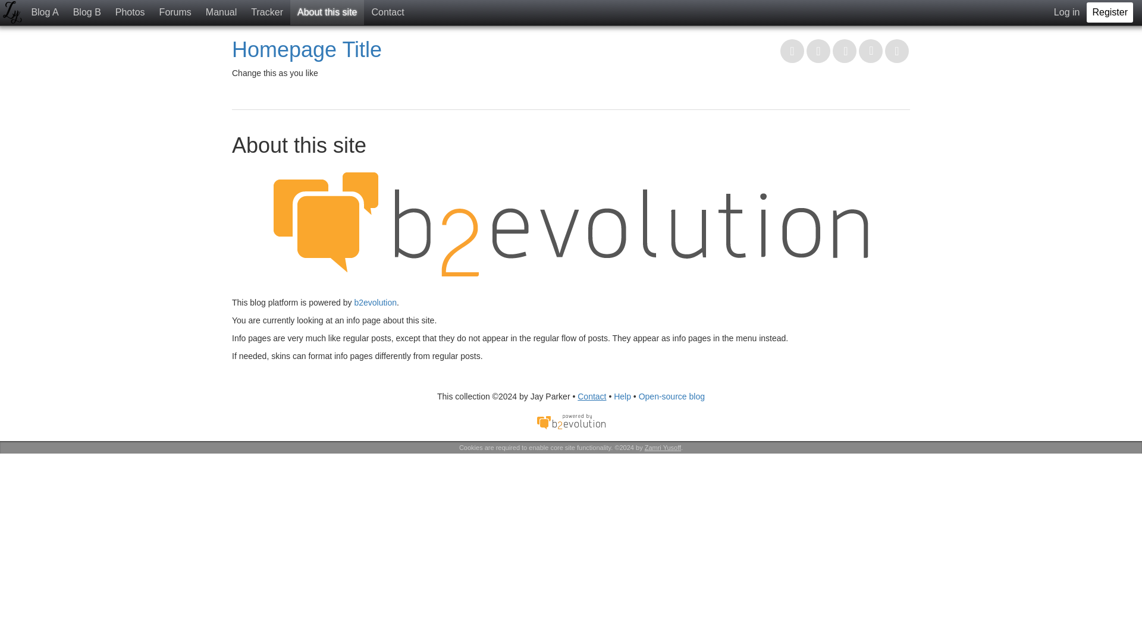  What do you see at coordinates (671, 396) in the screenshot?
I see `Open-source blog` at bounding box center [671, 396].